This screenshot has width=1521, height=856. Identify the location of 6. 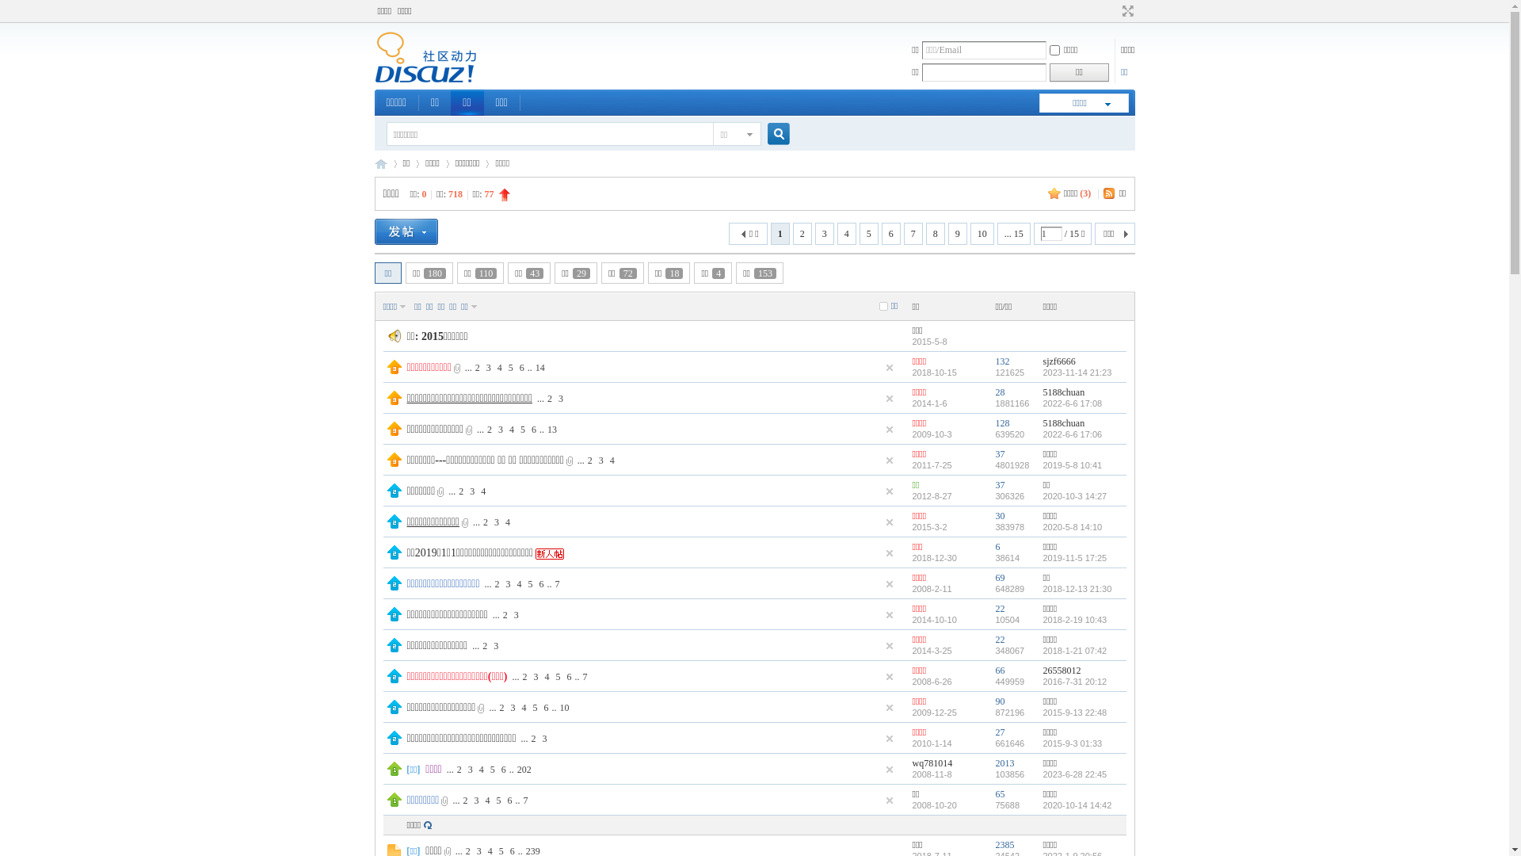
(509, 799).